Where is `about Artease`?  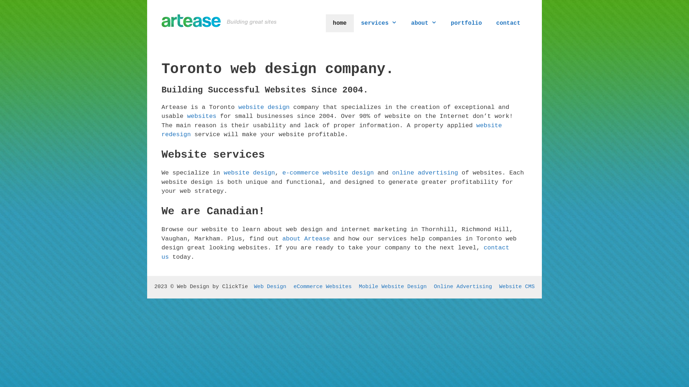 about Artease is located at coordinates (306, 239).